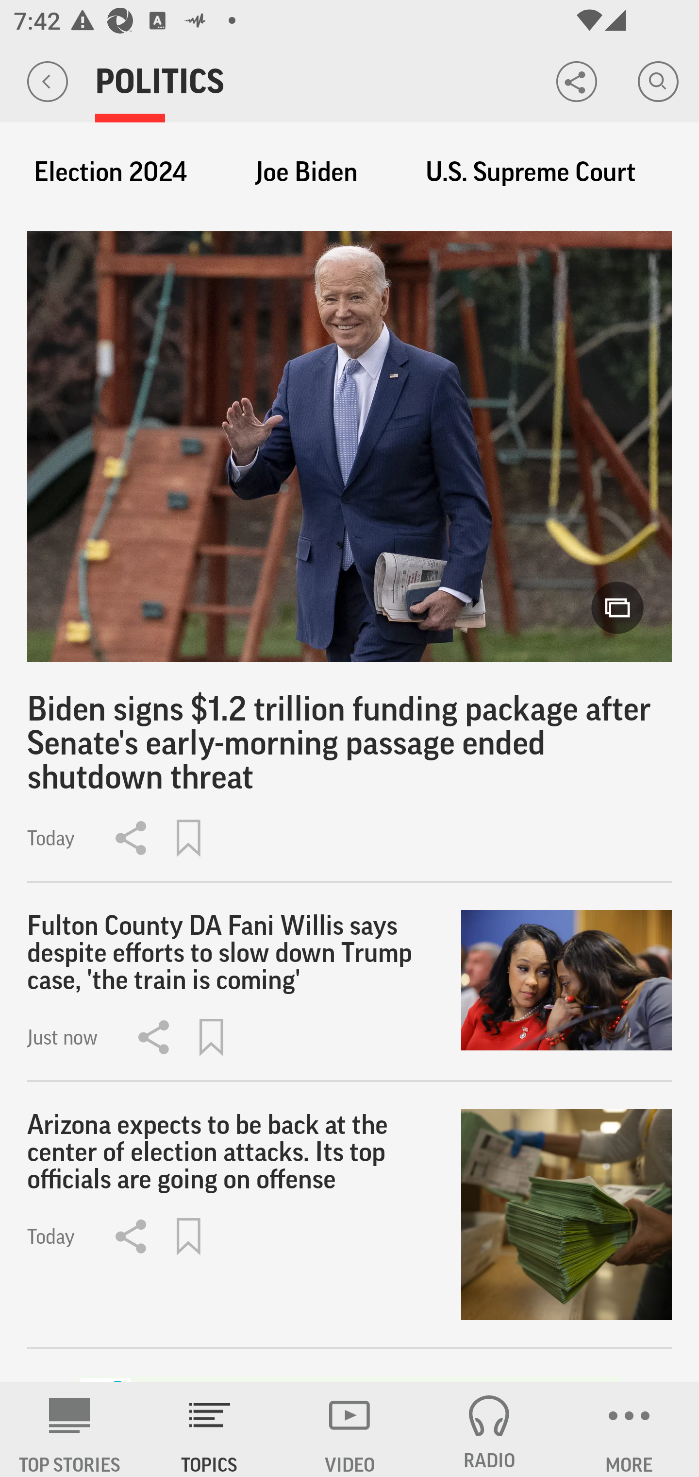 This screenshot has width=699, height=1477. I want to click on Election 2024, so click(110, 172).